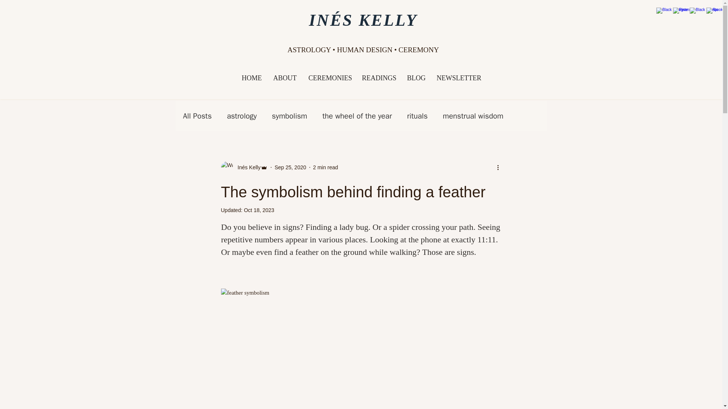 The image size is (728, 409). What do you see at coordinates (289, 115) in the screenshot?
I see `symbolism` at bounding box center [289, 115].